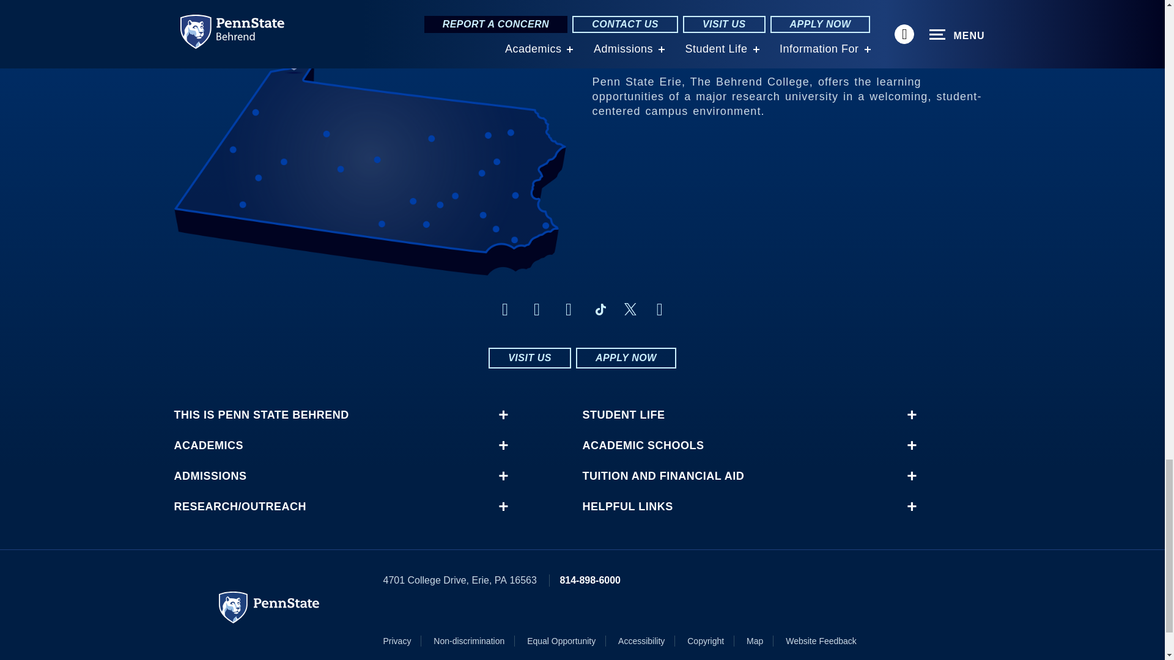 This screenshot has height=660, width=1174. Describe the element at coordinates (569, 309) in the screenshot. I see `LinkedIn` at that location.